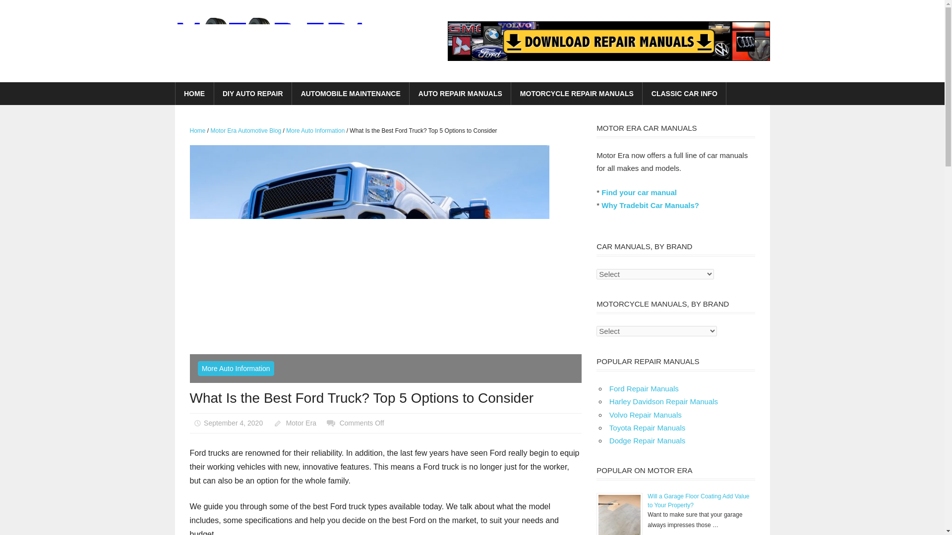 The height and width of the screenshot is (535, 952). What do you see at coordinates (246, 131) in the screenshot?
I see `Motor Era Automotive Blog` at bounding box center [246, 131].